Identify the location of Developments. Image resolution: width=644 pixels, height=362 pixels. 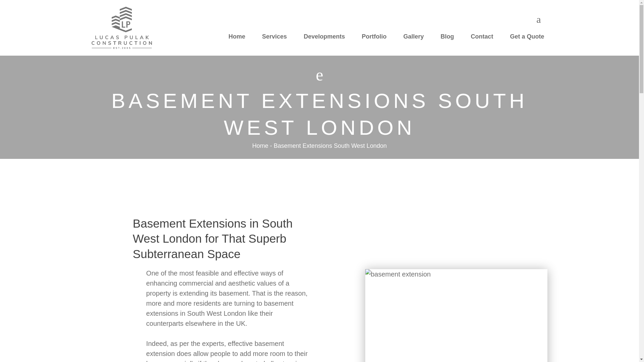
(324, 36).